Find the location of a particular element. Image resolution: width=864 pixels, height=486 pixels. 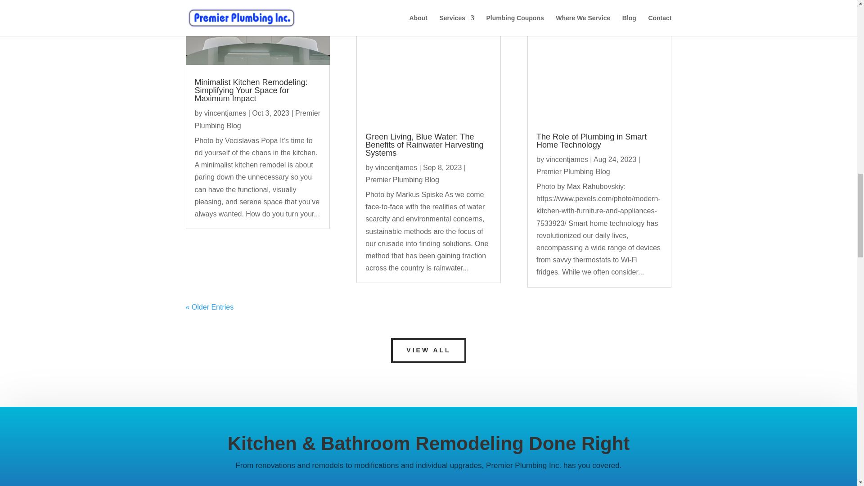

Posts by vincentjames is located at coordinates (225, 113).